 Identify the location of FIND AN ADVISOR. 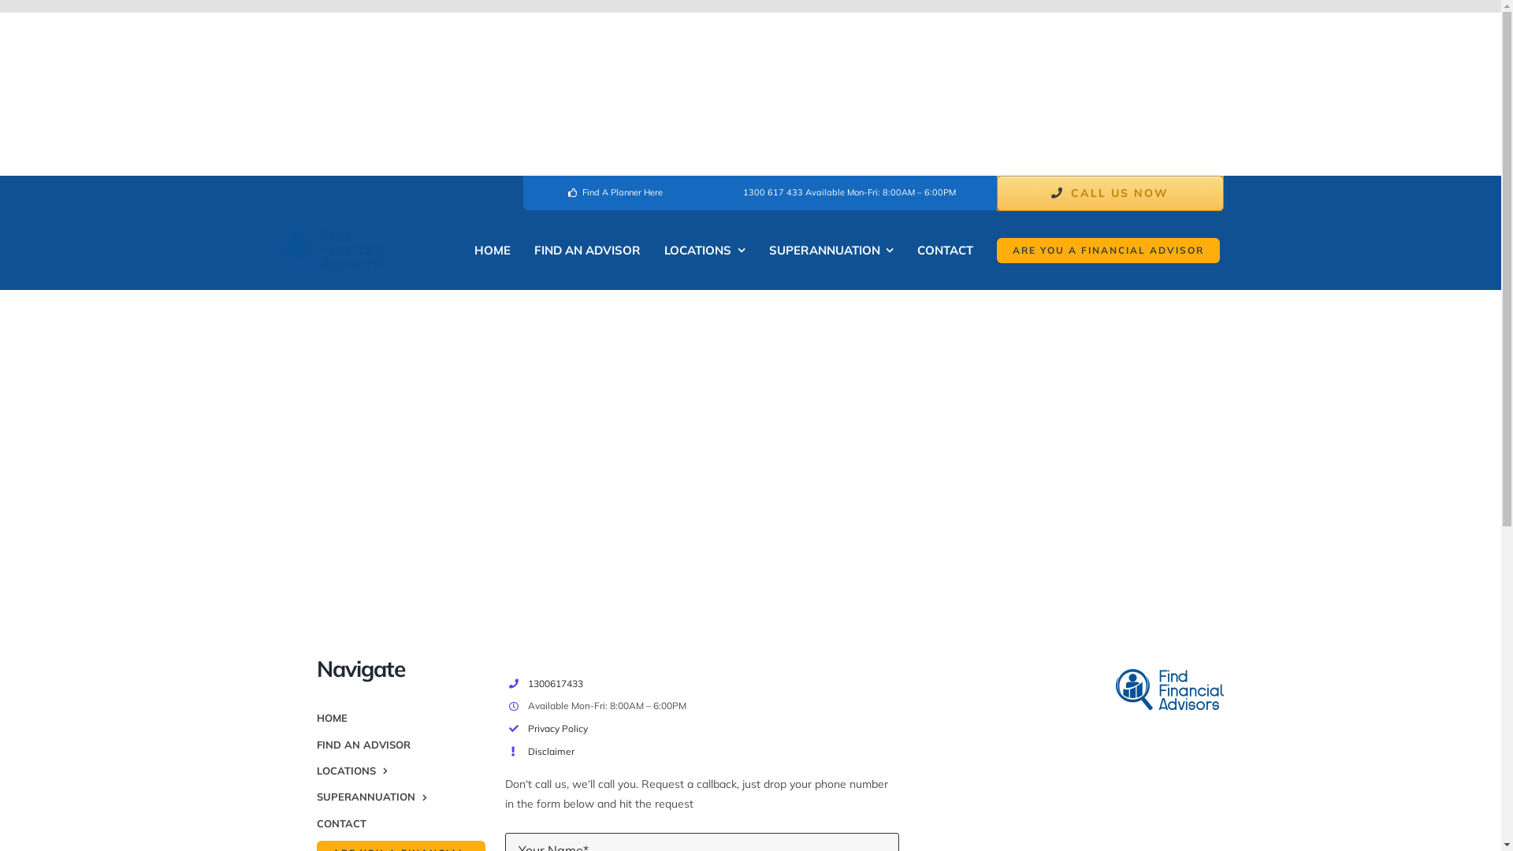
(401, 745).